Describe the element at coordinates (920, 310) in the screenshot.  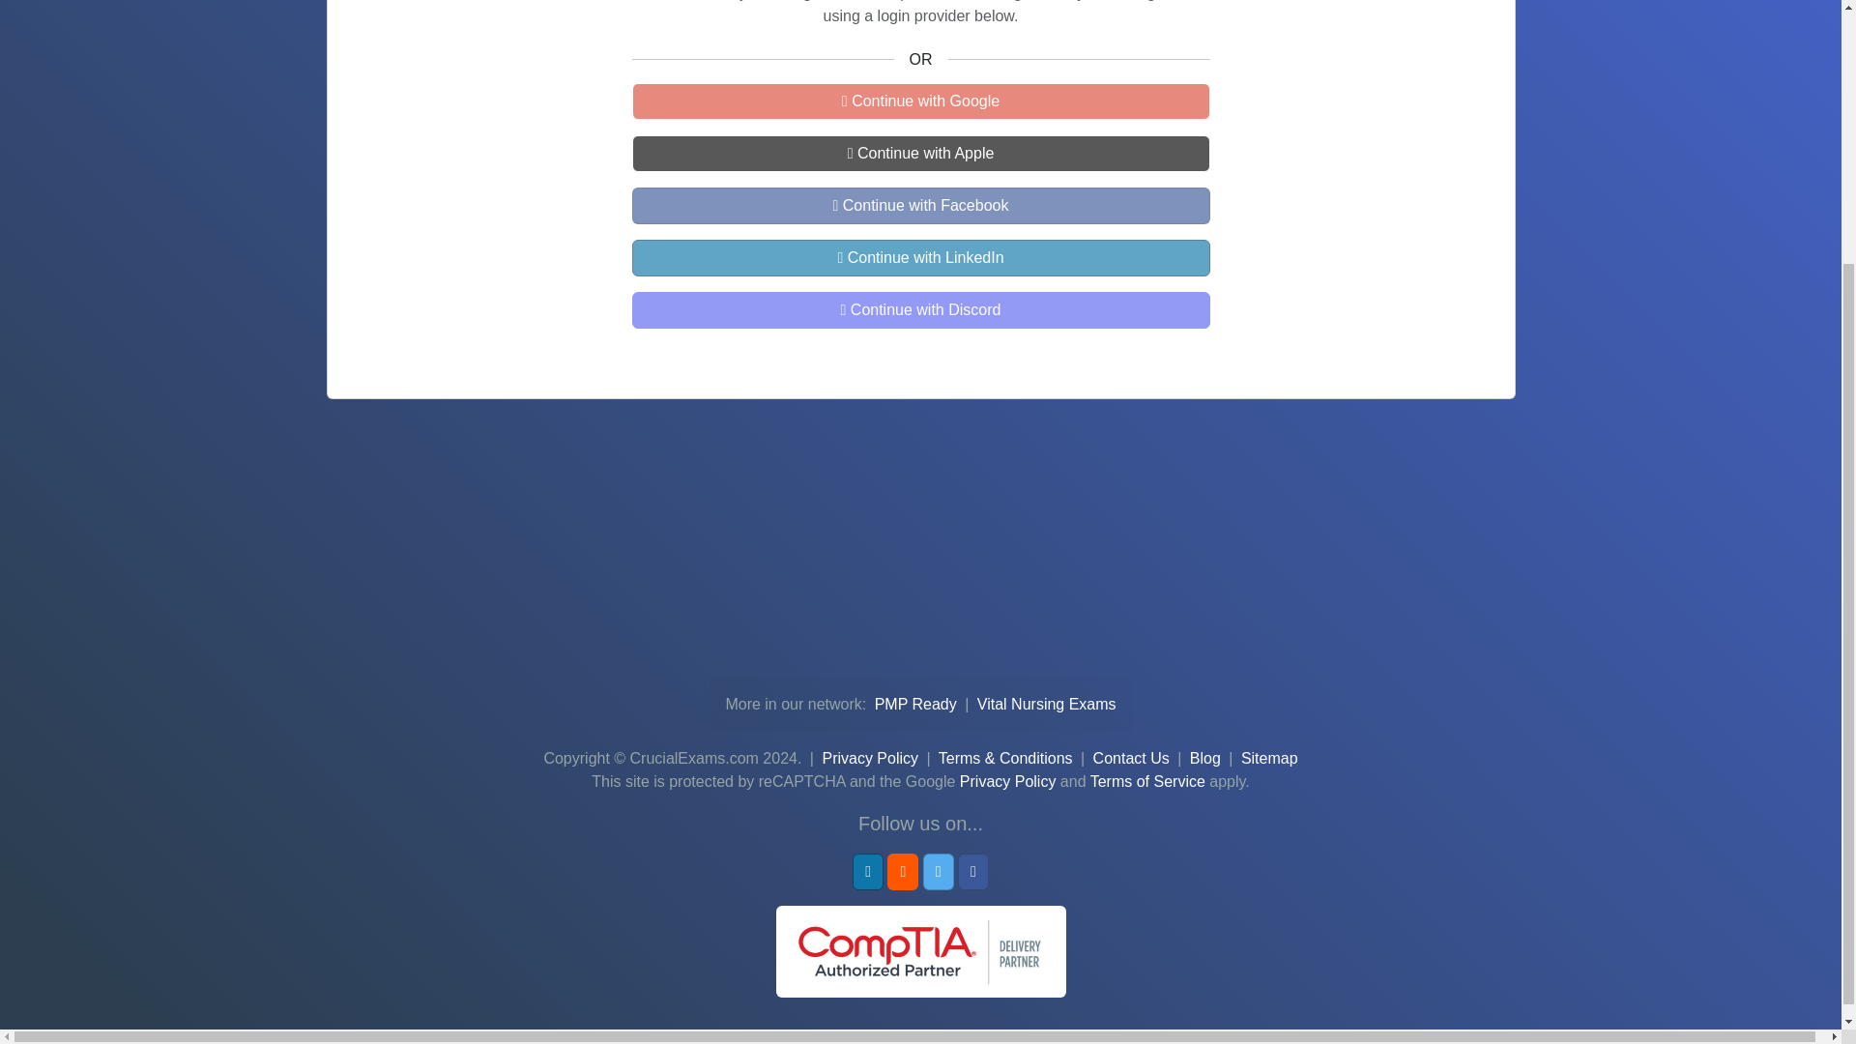
I see `Continue with Discord` at that location.